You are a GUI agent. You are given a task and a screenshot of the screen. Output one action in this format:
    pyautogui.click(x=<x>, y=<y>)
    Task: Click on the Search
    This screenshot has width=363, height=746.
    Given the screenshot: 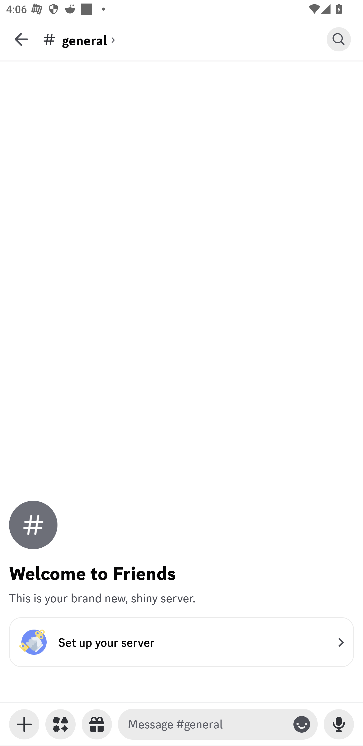 What is the action you would take?
    pyautogui.click(x=339, y=39)
    